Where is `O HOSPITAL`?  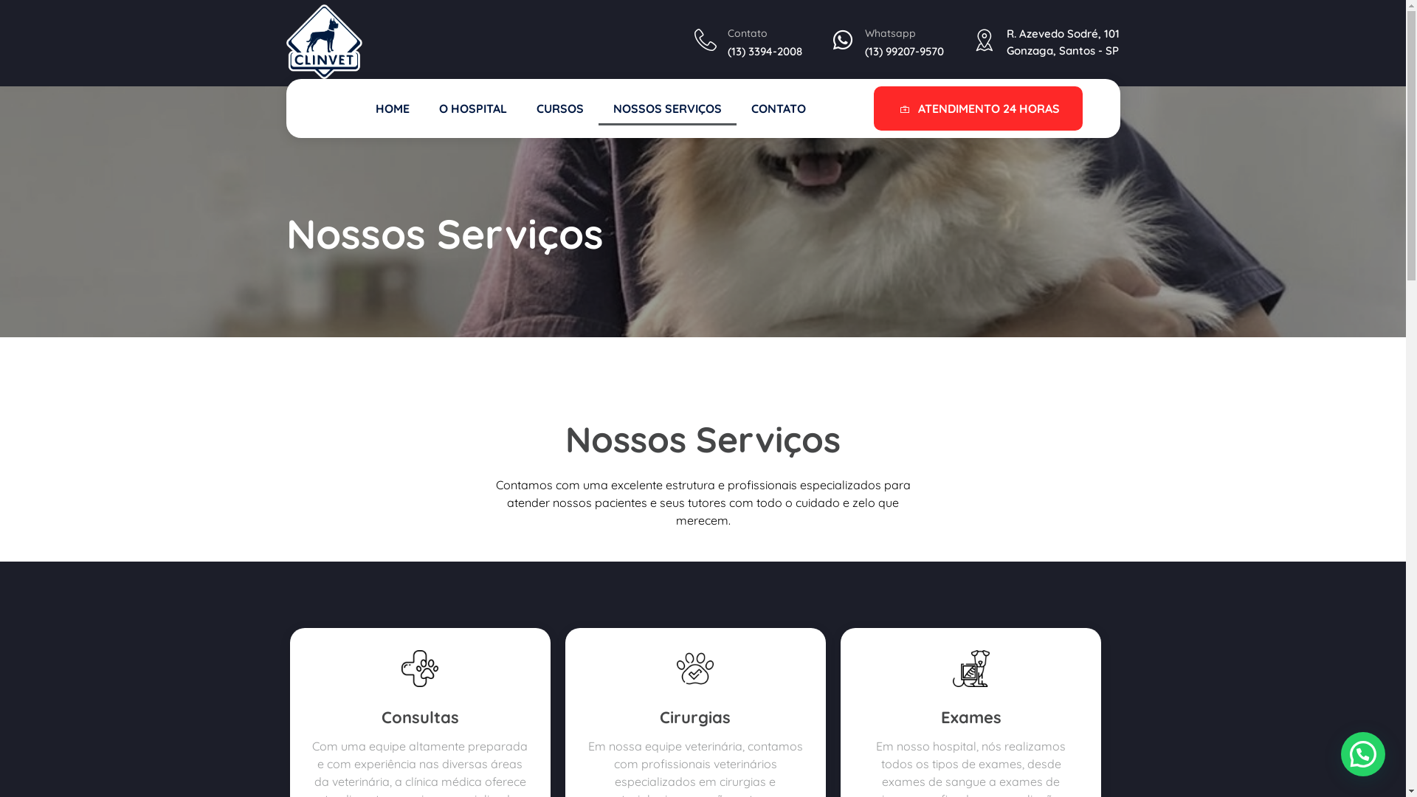 O HOSPITAL is located at coordinates (473, 108).